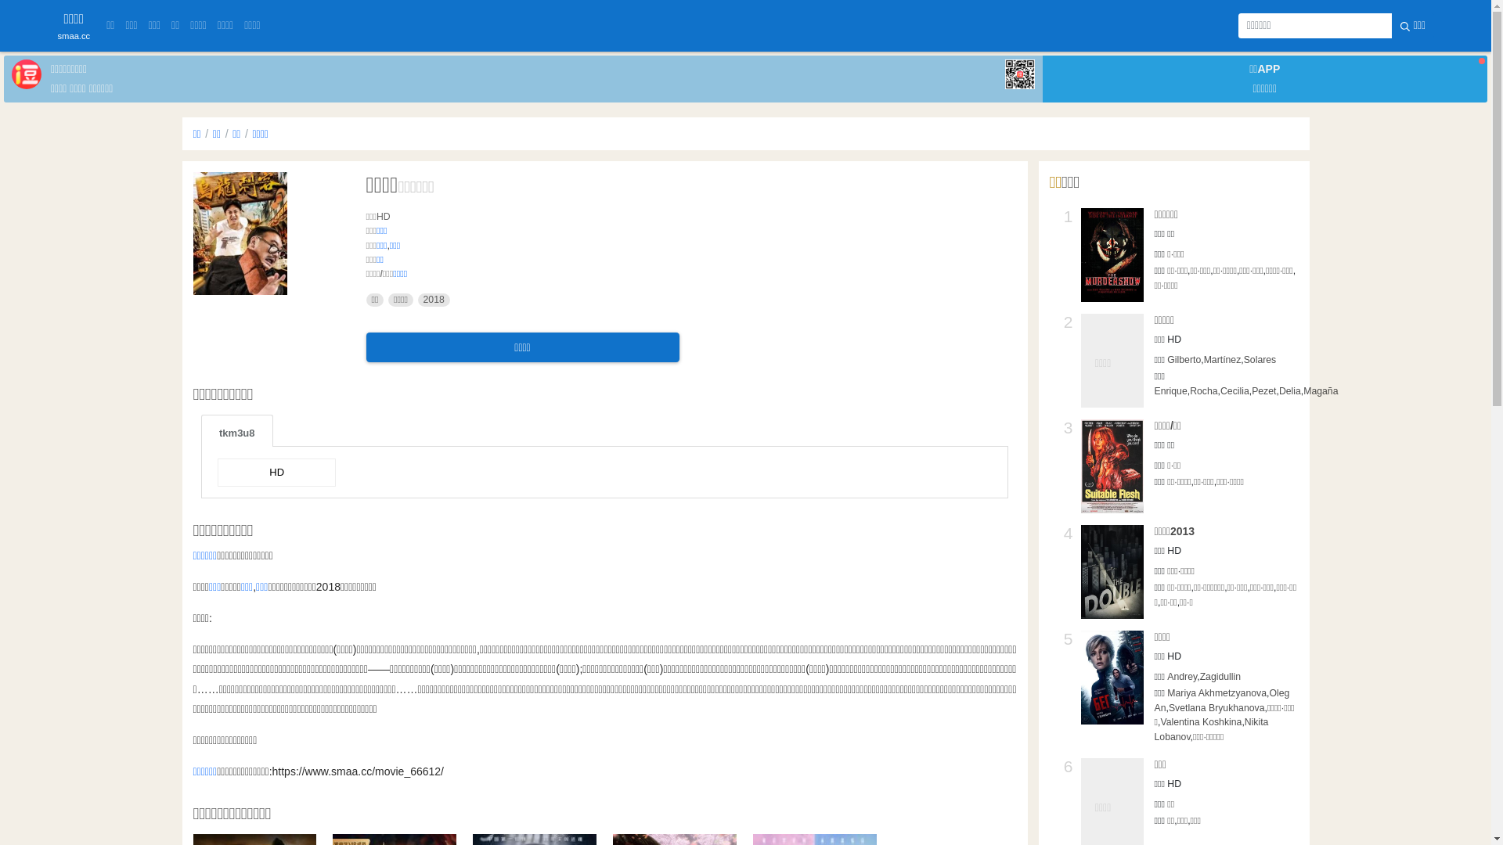 Image resolution: width=1503 pixels, height=845 pixels. I want to click on Oleg An, so click(1221, 700).